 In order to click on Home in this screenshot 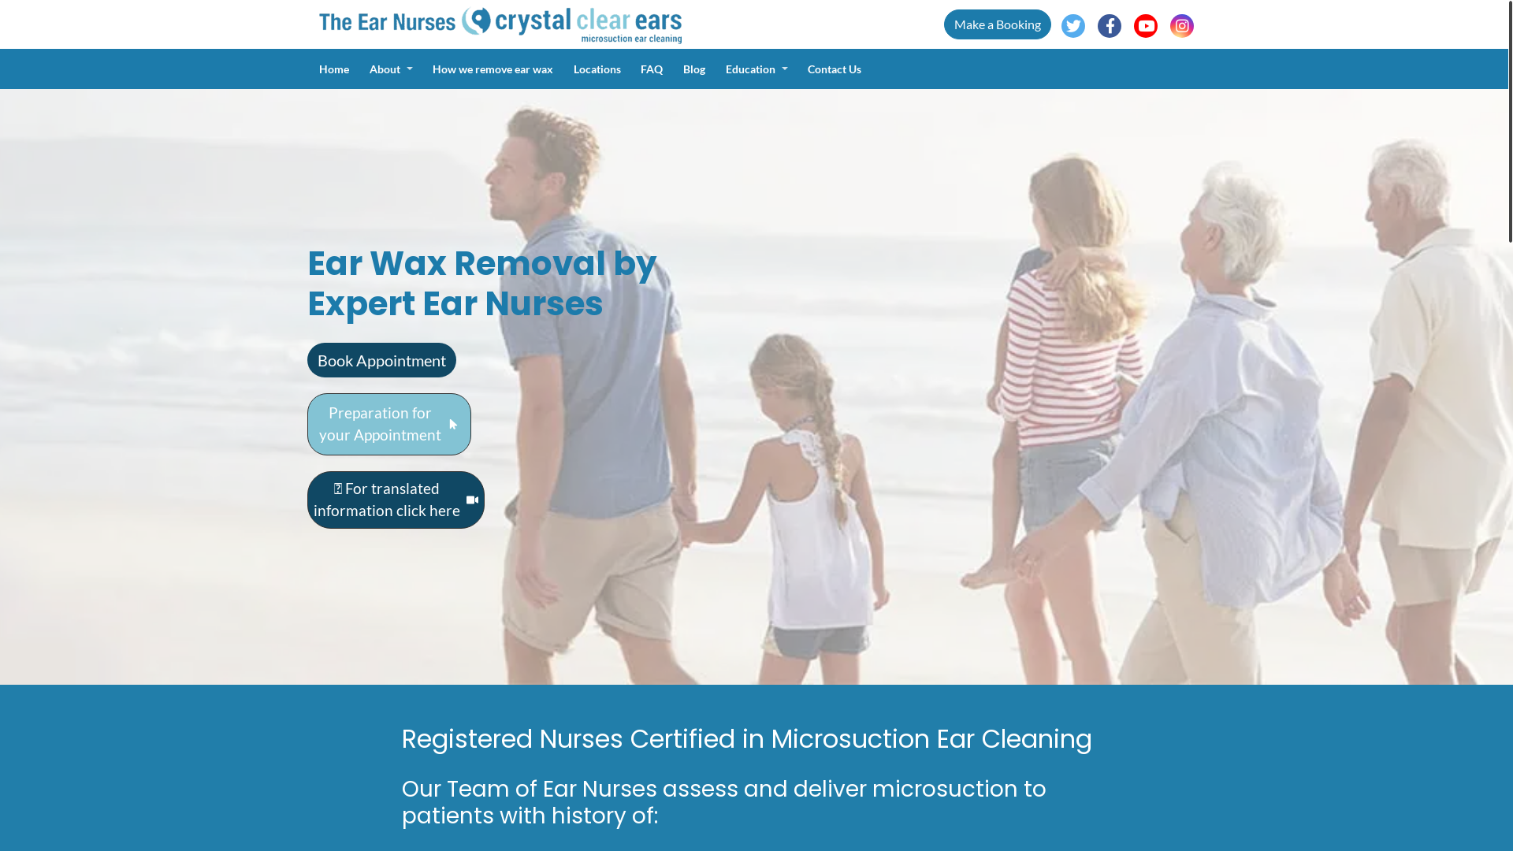, I will do `click(344, 69)`.